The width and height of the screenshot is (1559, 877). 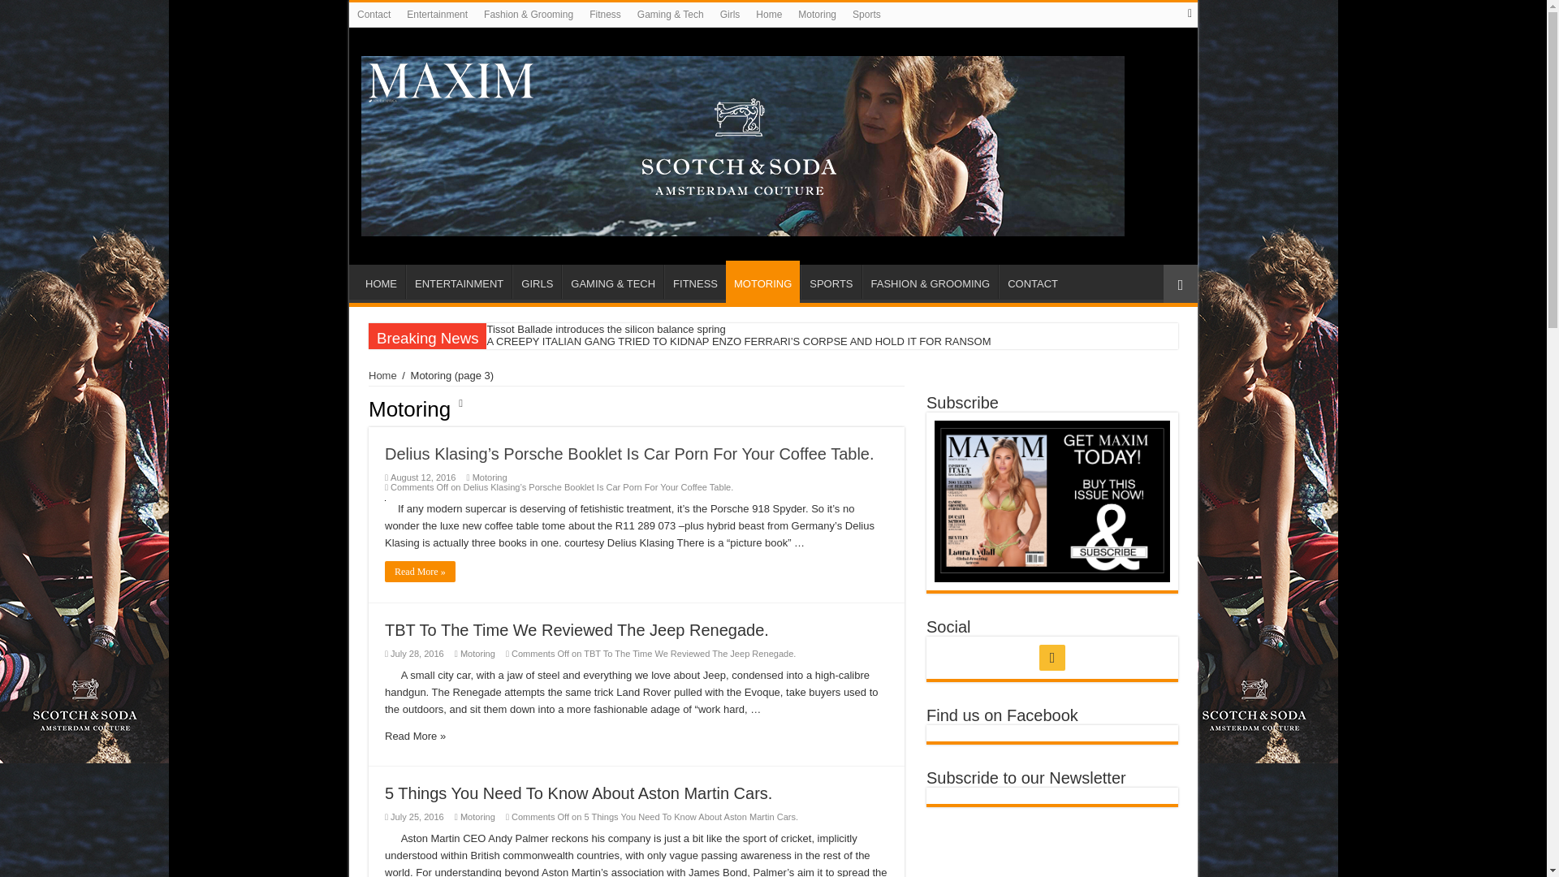 What do you see at coordinates (866, 15) in the screenshot?
I see `Sports` at bounding box center [866, 15].